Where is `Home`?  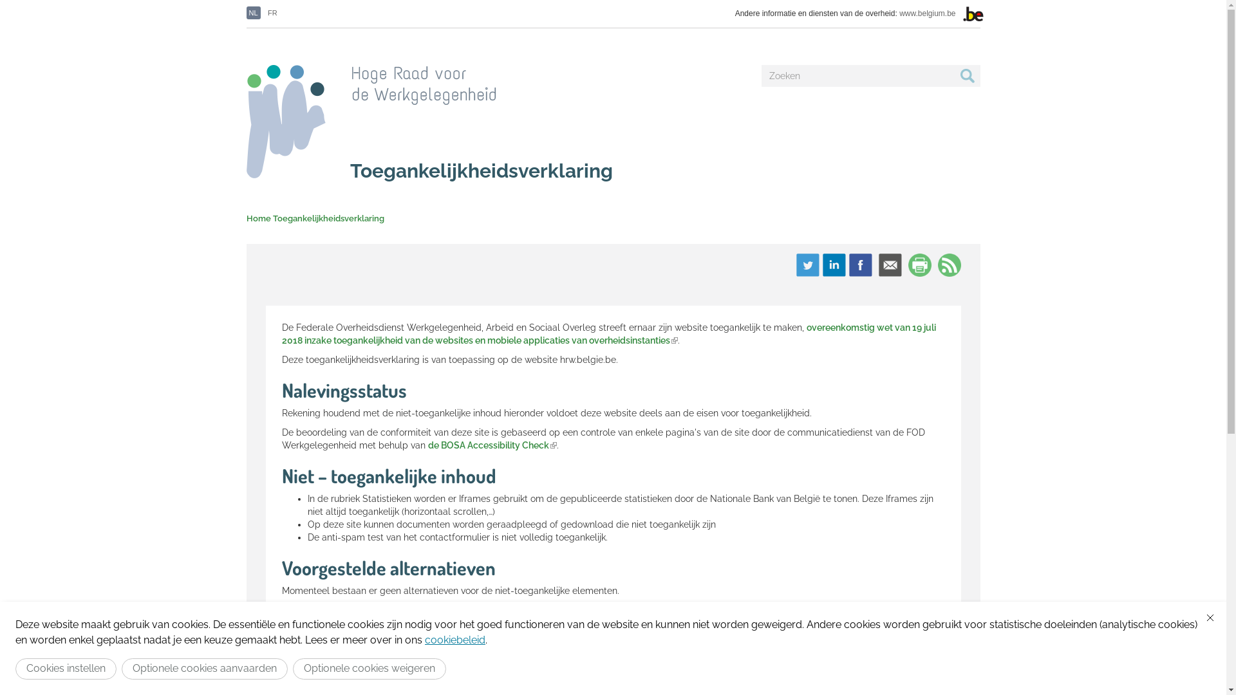
Home is located at coordinates (371, 119).